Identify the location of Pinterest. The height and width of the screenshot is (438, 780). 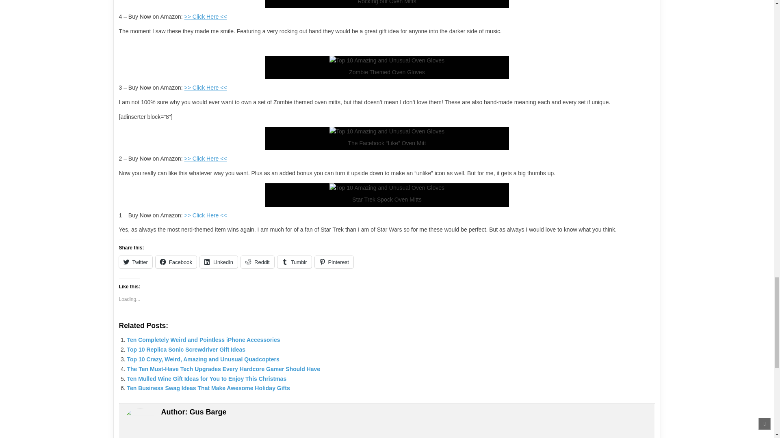
(334, 262).